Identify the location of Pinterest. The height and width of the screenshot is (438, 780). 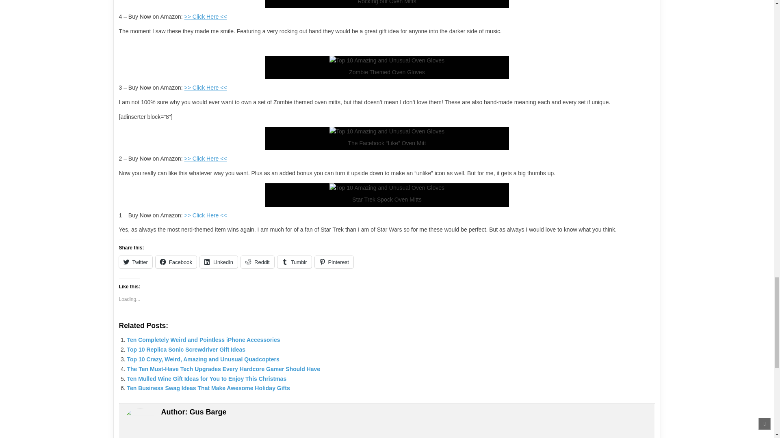
(334, 262).